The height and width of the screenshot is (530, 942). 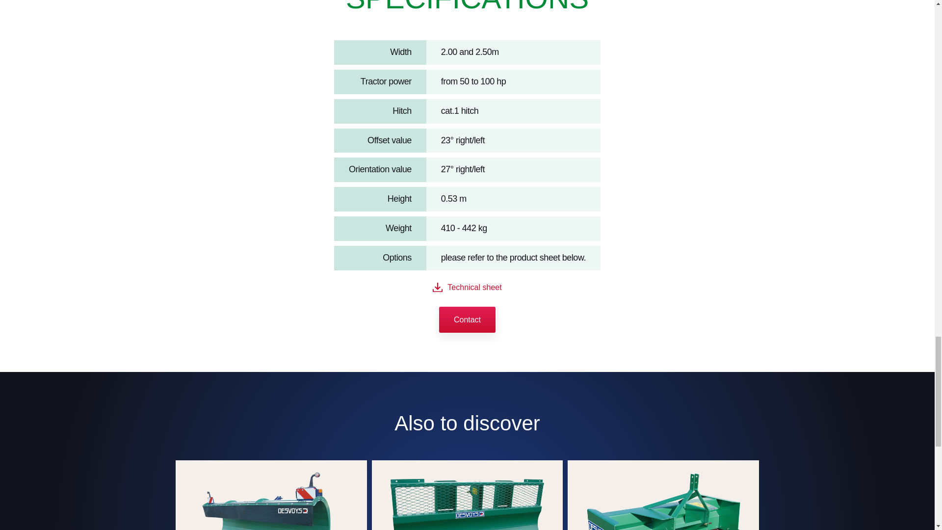 I want to click on Silage blades, so click(x=467, y=495).